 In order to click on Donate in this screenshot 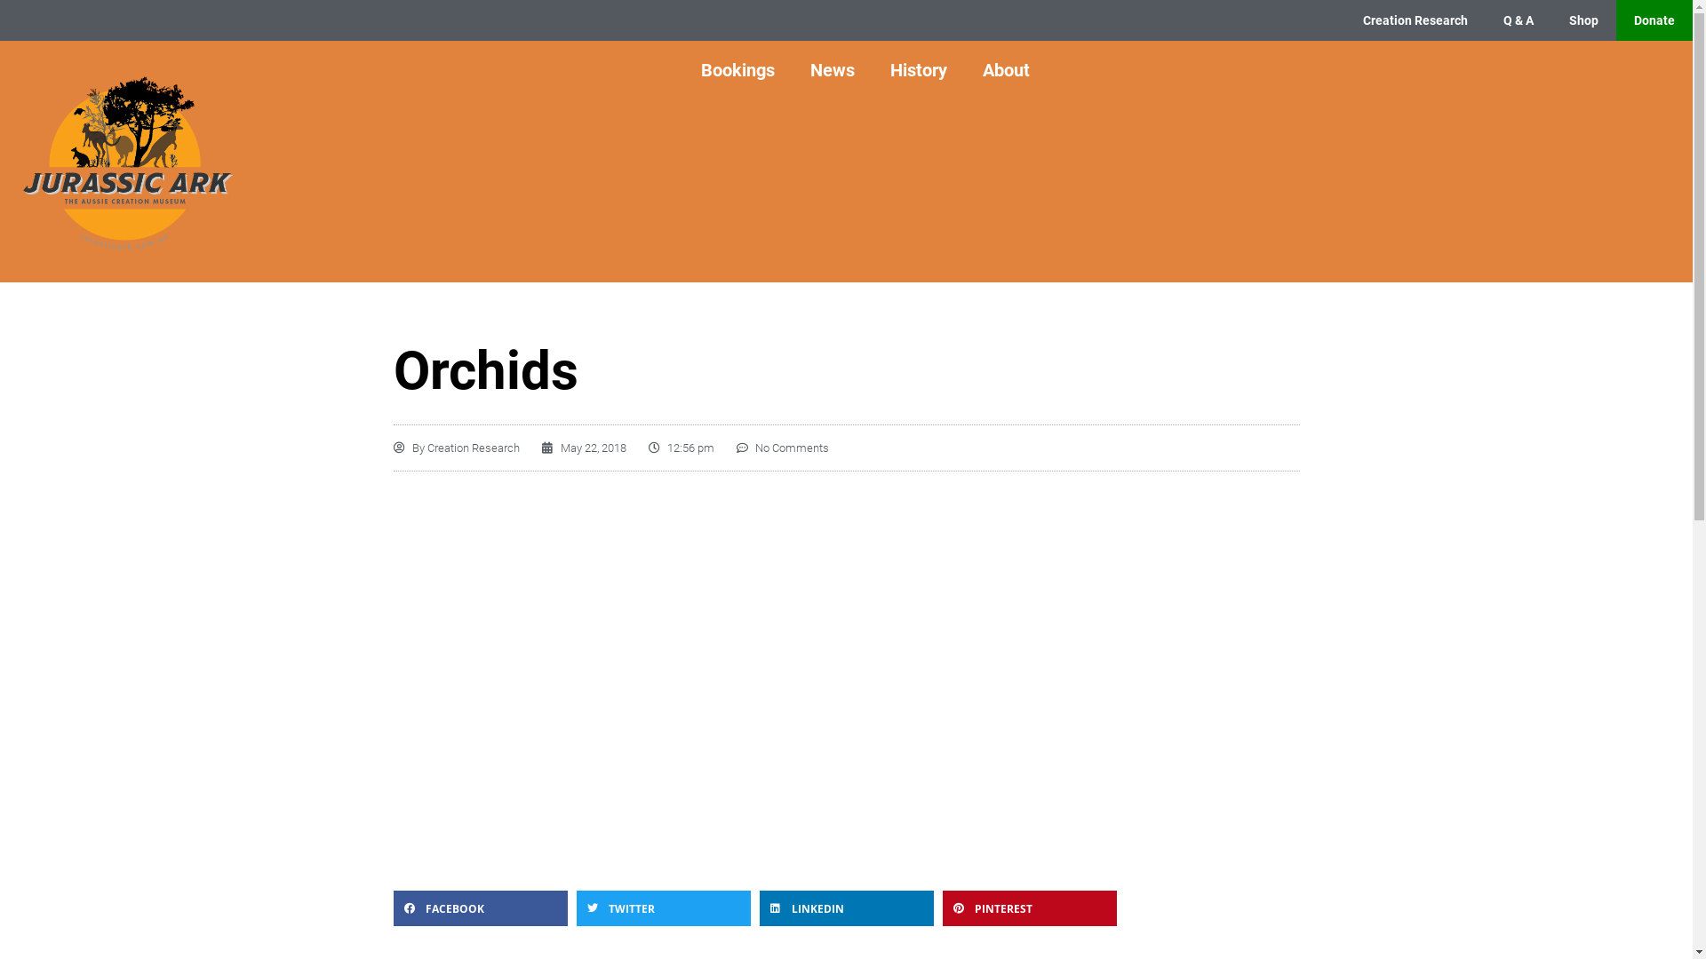, I will do `click(1654, 20)`.